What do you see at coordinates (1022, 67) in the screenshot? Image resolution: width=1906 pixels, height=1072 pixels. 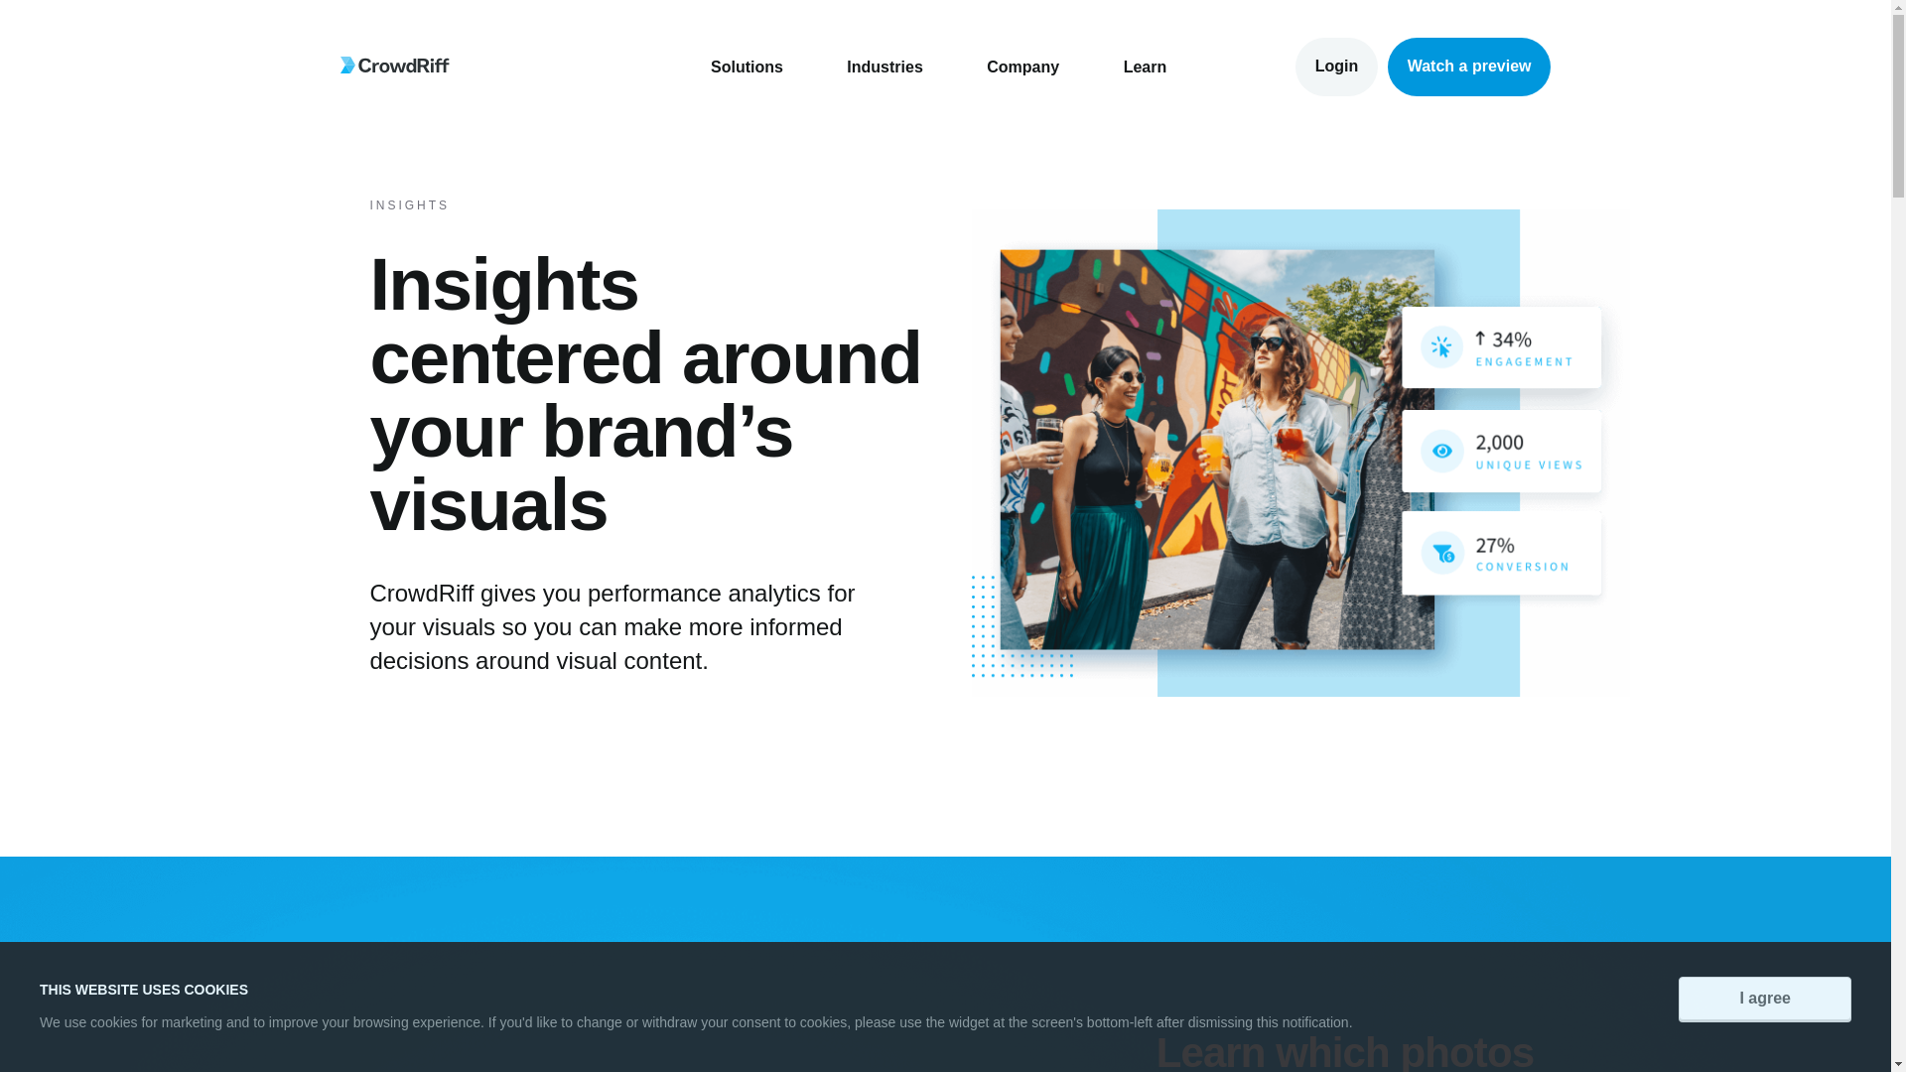 I see `Company` at bounding box center [1022, 67].